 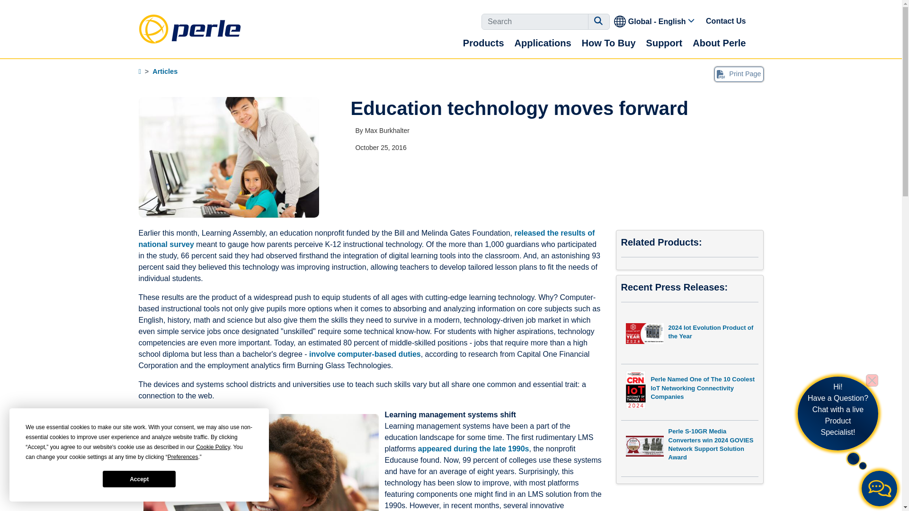 What do you see at coordinates (655, 21) in the screenshot?
I see `Global - English` at bounding box center [655, 21].